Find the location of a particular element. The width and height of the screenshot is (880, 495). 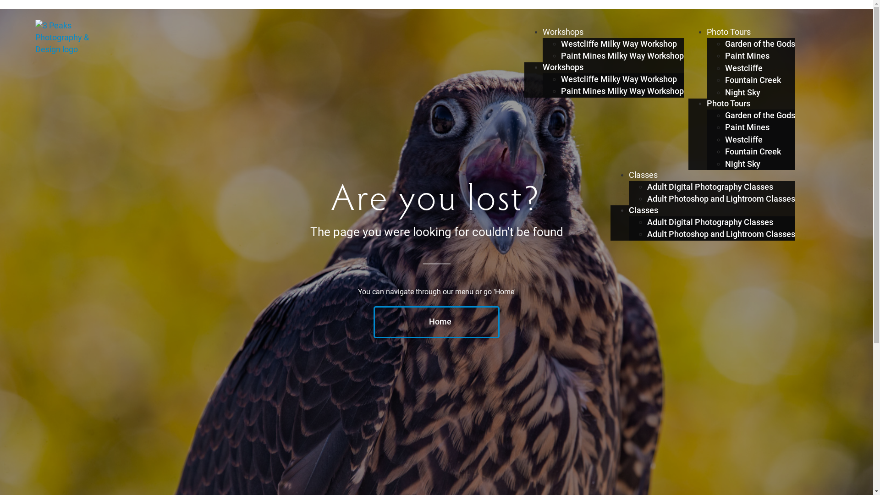

Fountain Creek is located at coordinates (753, 152).